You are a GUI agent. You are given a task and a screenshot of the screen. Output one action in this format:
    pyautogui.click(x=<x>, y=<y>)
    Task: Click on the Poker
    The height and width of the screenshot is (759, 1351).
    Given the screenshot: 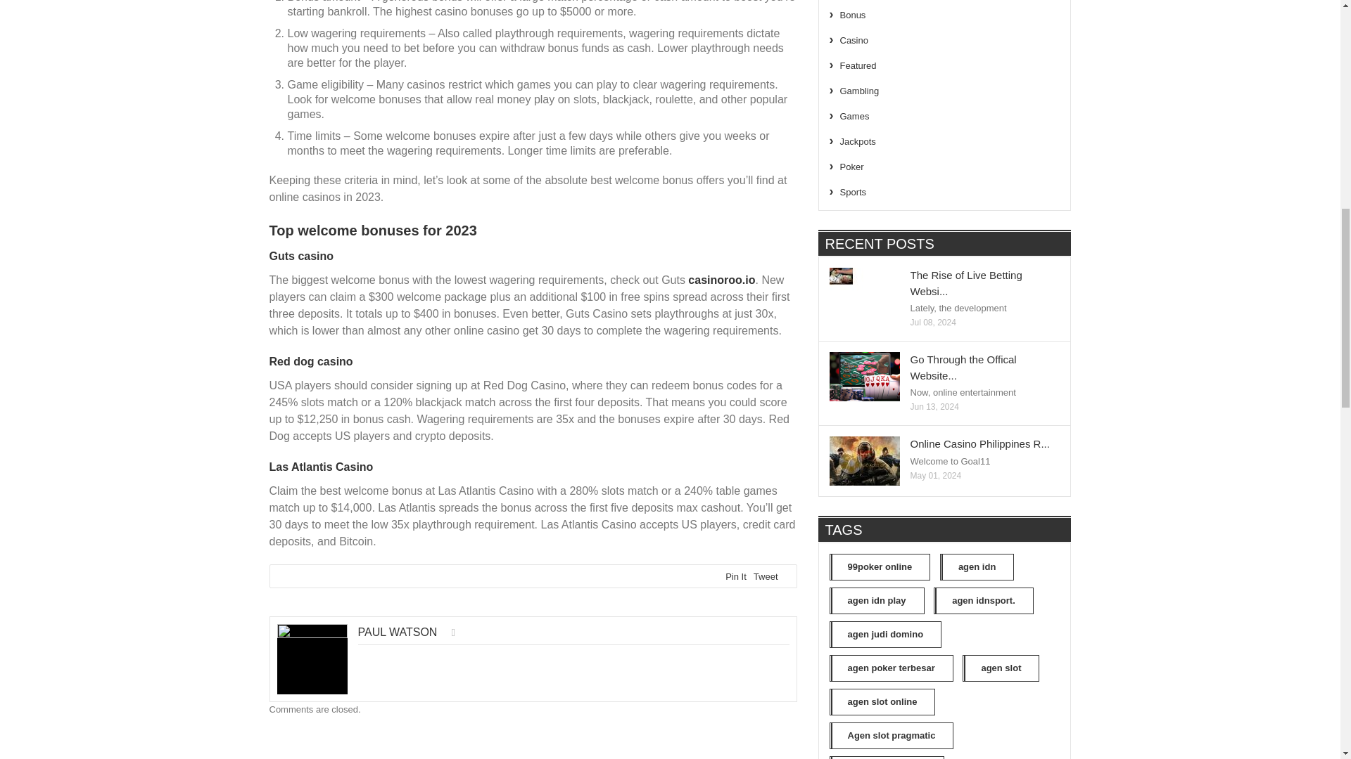 What is the action you would take?
    pyautogui.click(x=852, y=167)
    